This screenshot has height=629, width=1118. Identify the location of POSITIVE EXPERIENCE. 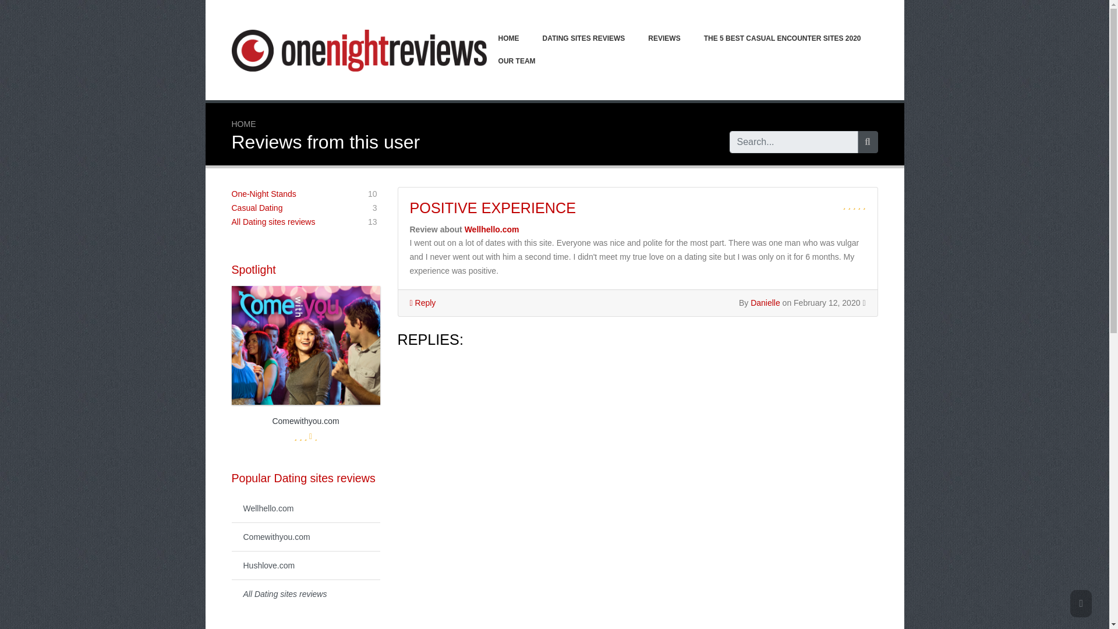
(493, 208).